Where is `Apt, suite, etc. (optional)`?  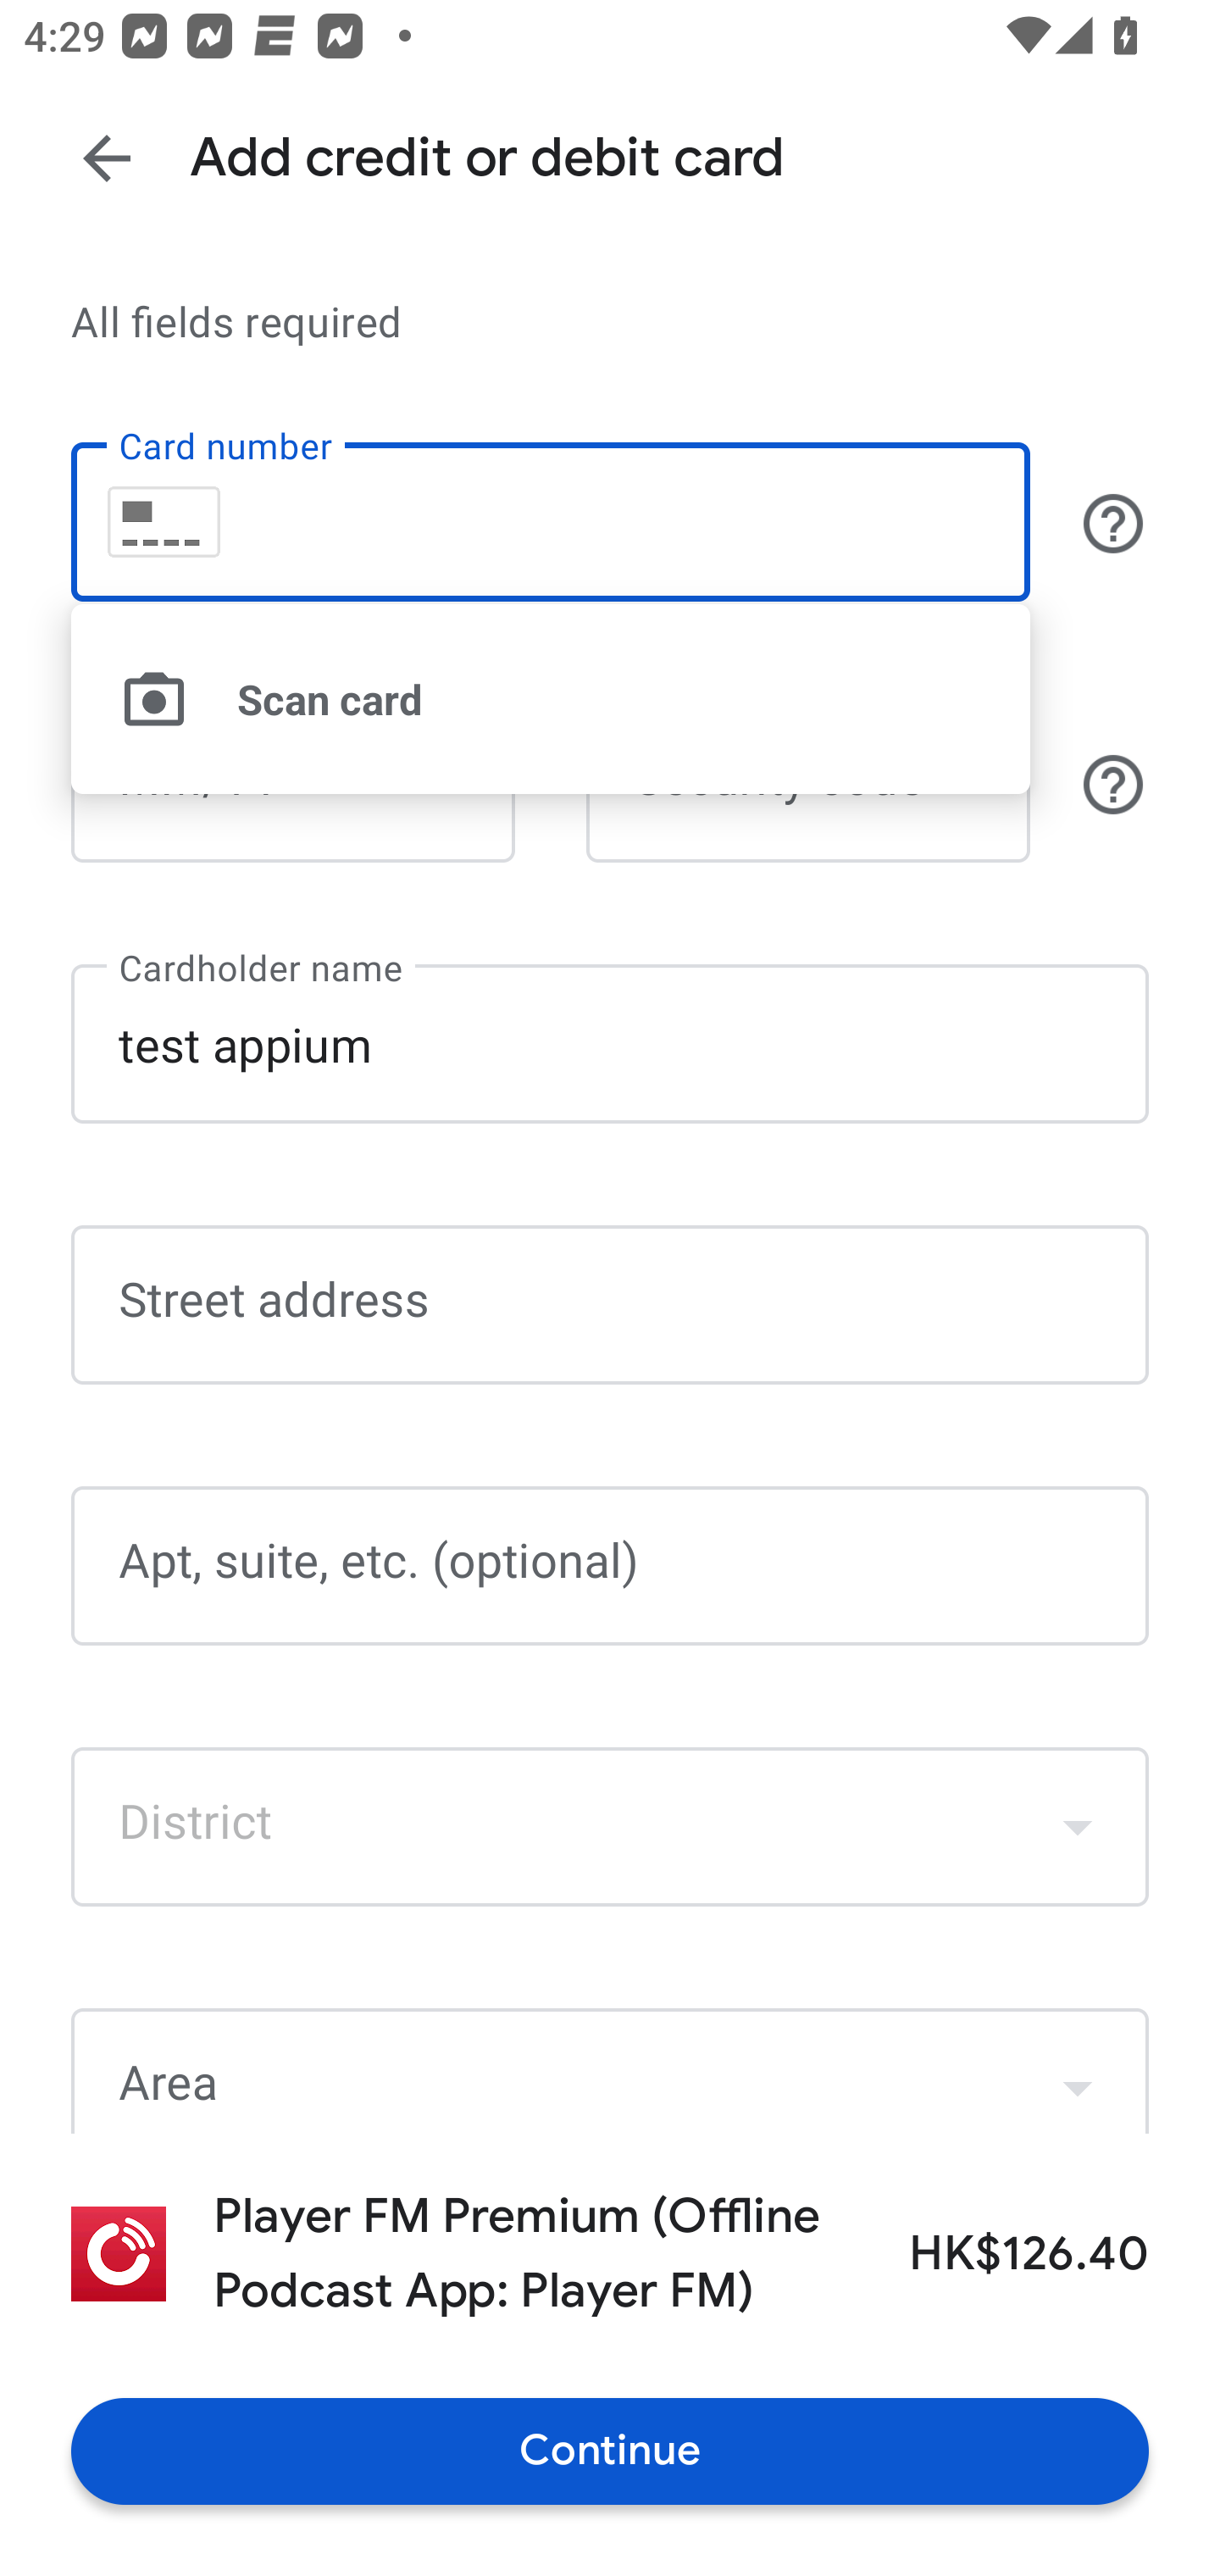 Apt, suite, etc. (optional) is located at coordinates (610, 1566).